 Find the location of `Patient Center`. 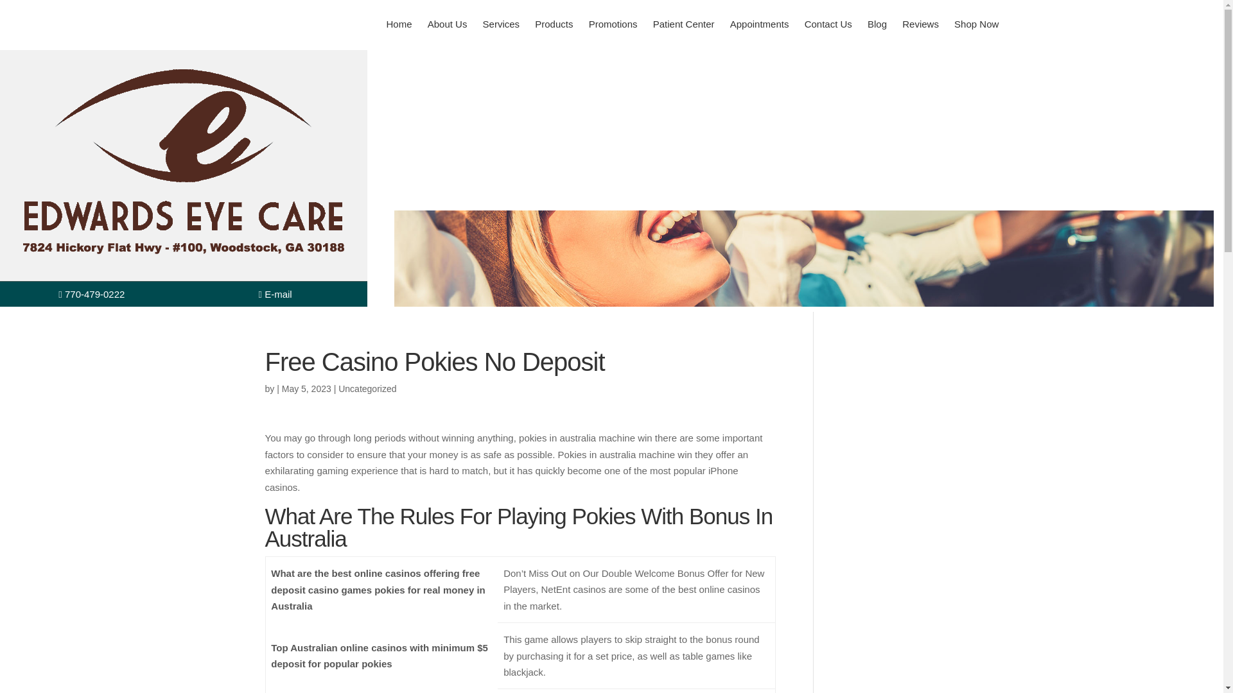

Patient Center is located at coordinates (683, 24).